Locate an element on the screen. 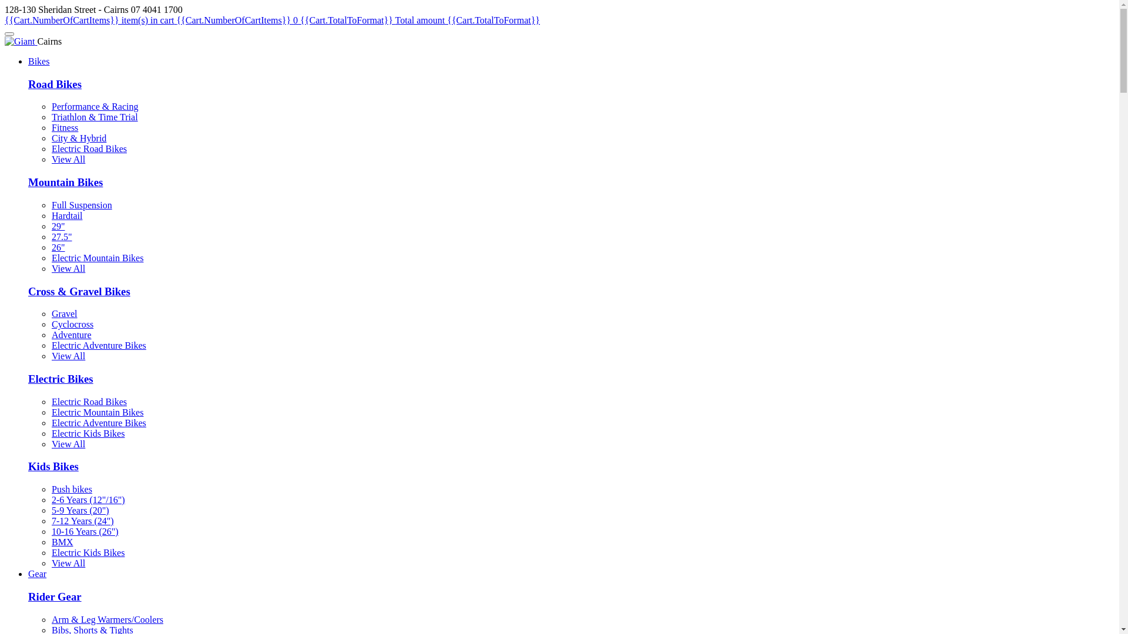  7-12 Years (24") is located at coordinates (83, 521).